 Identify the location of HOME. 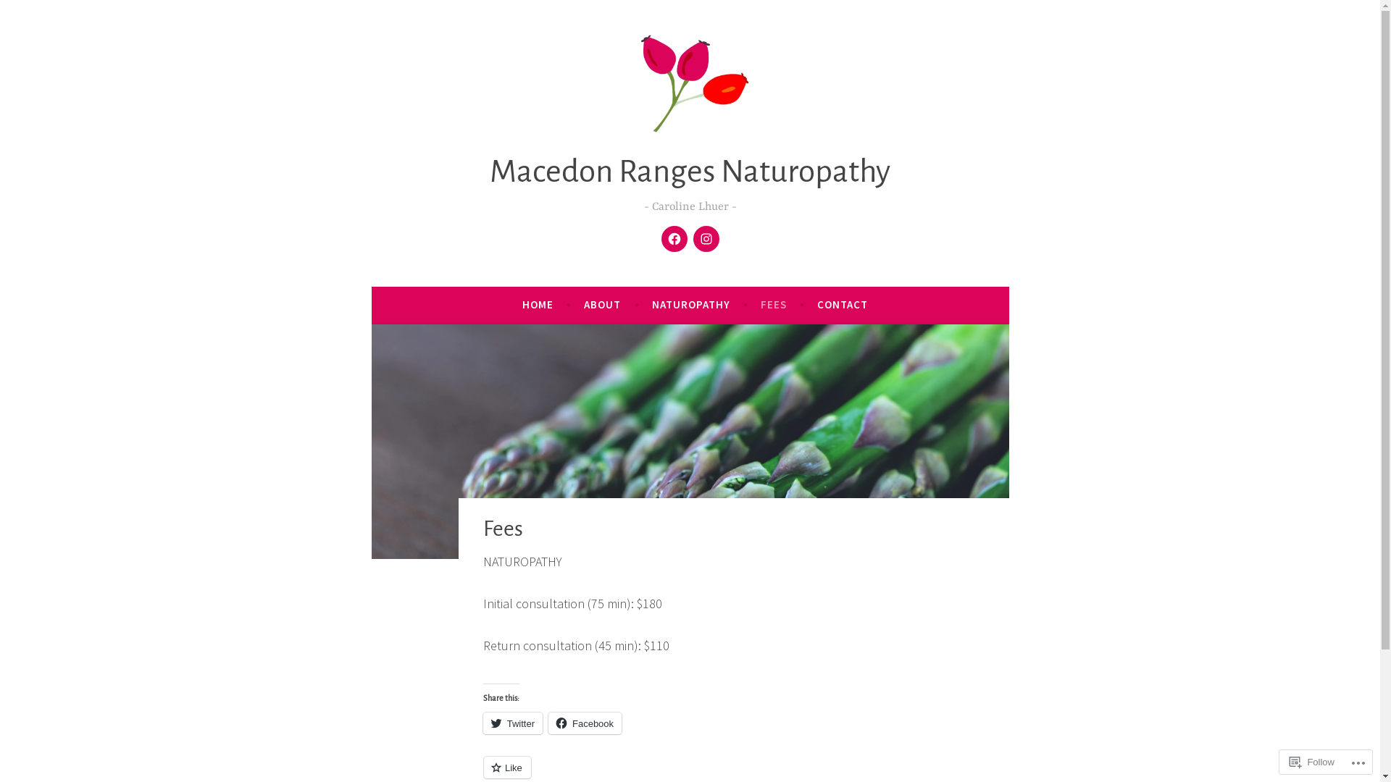
(538, 305).